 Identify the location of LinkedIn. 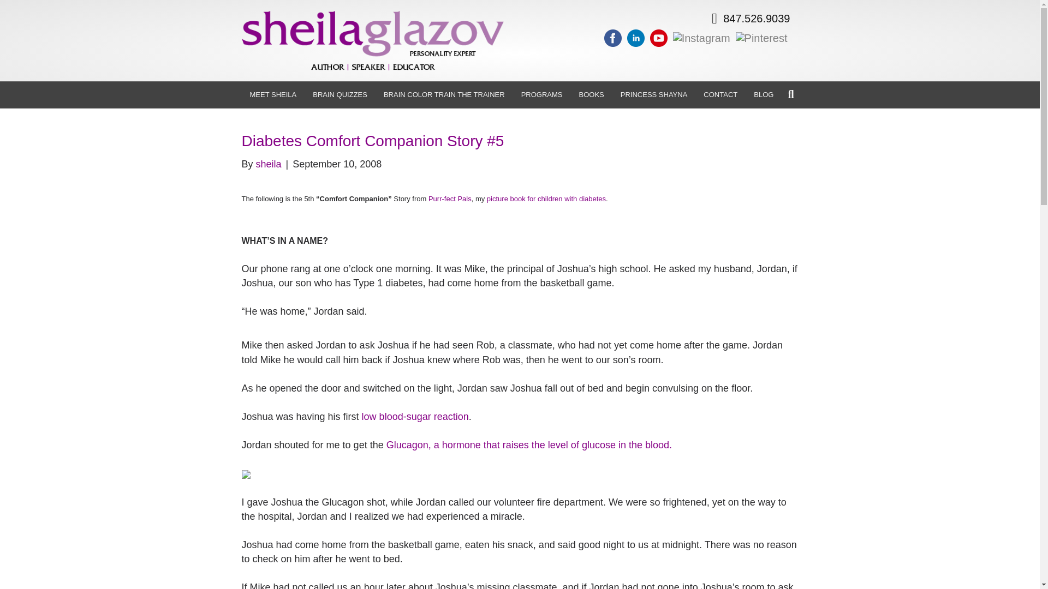
(636, 37).